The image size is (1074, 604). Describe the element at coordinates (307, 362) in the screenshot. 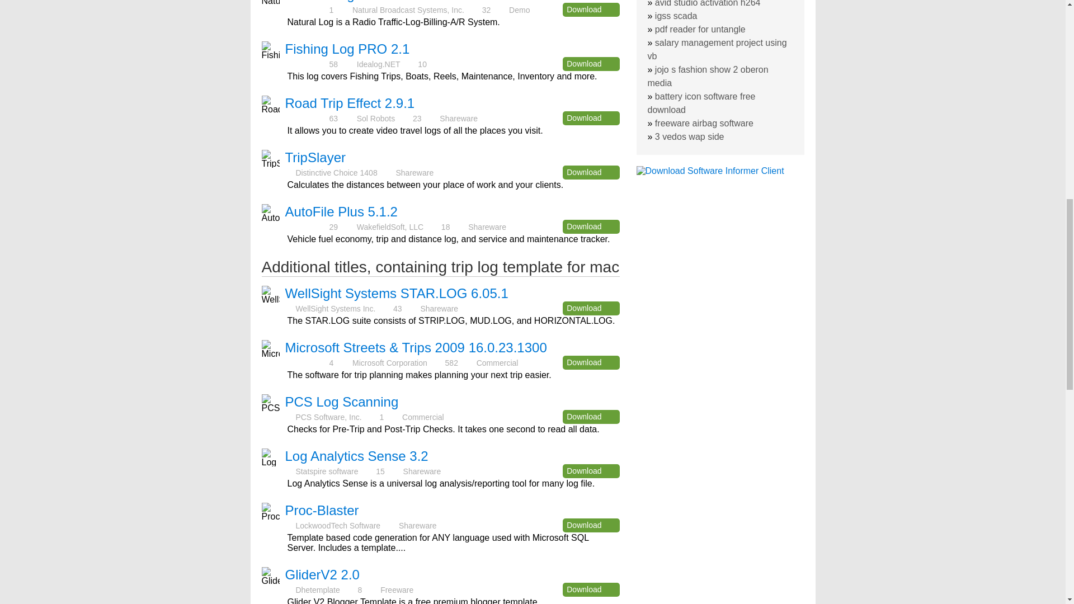

I see `3.3` at that location.